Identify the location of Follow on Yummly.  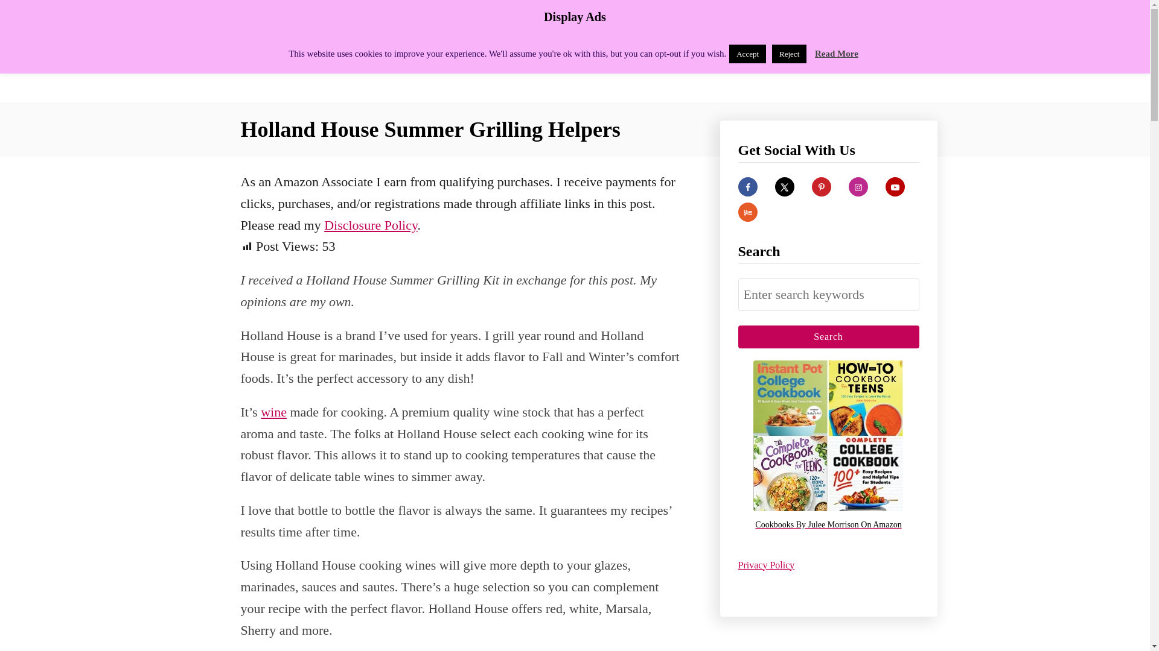
(747, 212).